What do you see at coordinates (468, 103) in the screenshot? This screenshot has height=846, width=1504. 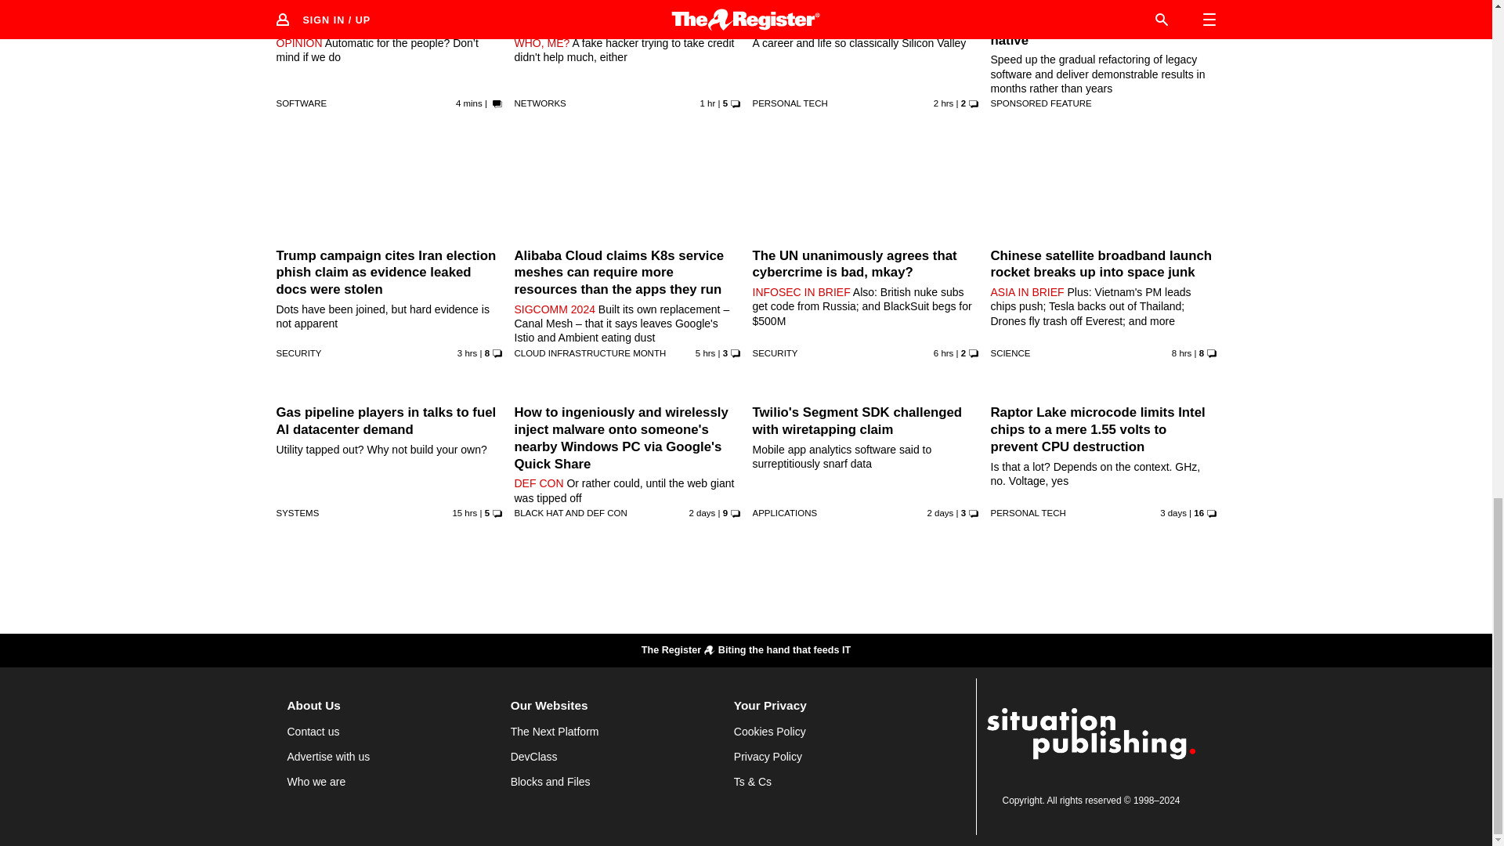 I see `12 Aug 2024 8:33` at bounding box center [468, 103].